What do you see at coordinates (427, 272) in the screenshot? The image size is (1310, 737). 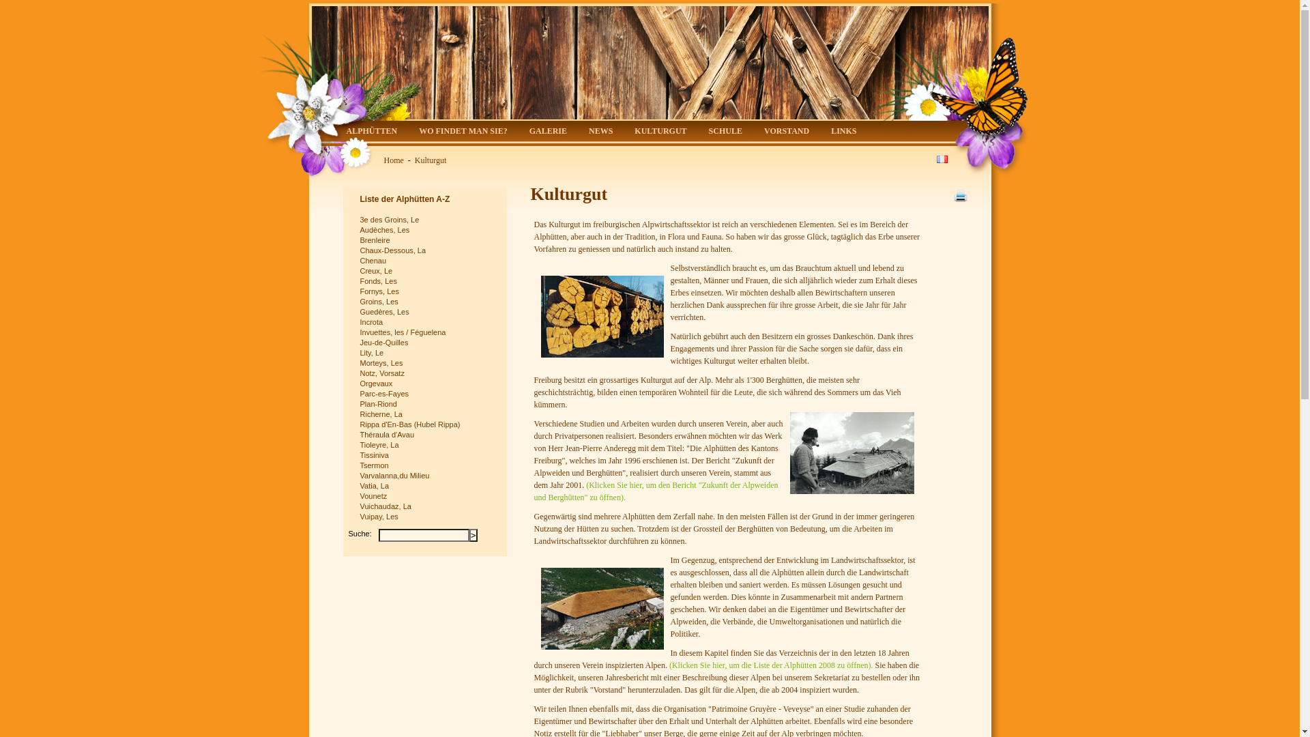 I see `Creux, Le` at bounding box center [427, 272].